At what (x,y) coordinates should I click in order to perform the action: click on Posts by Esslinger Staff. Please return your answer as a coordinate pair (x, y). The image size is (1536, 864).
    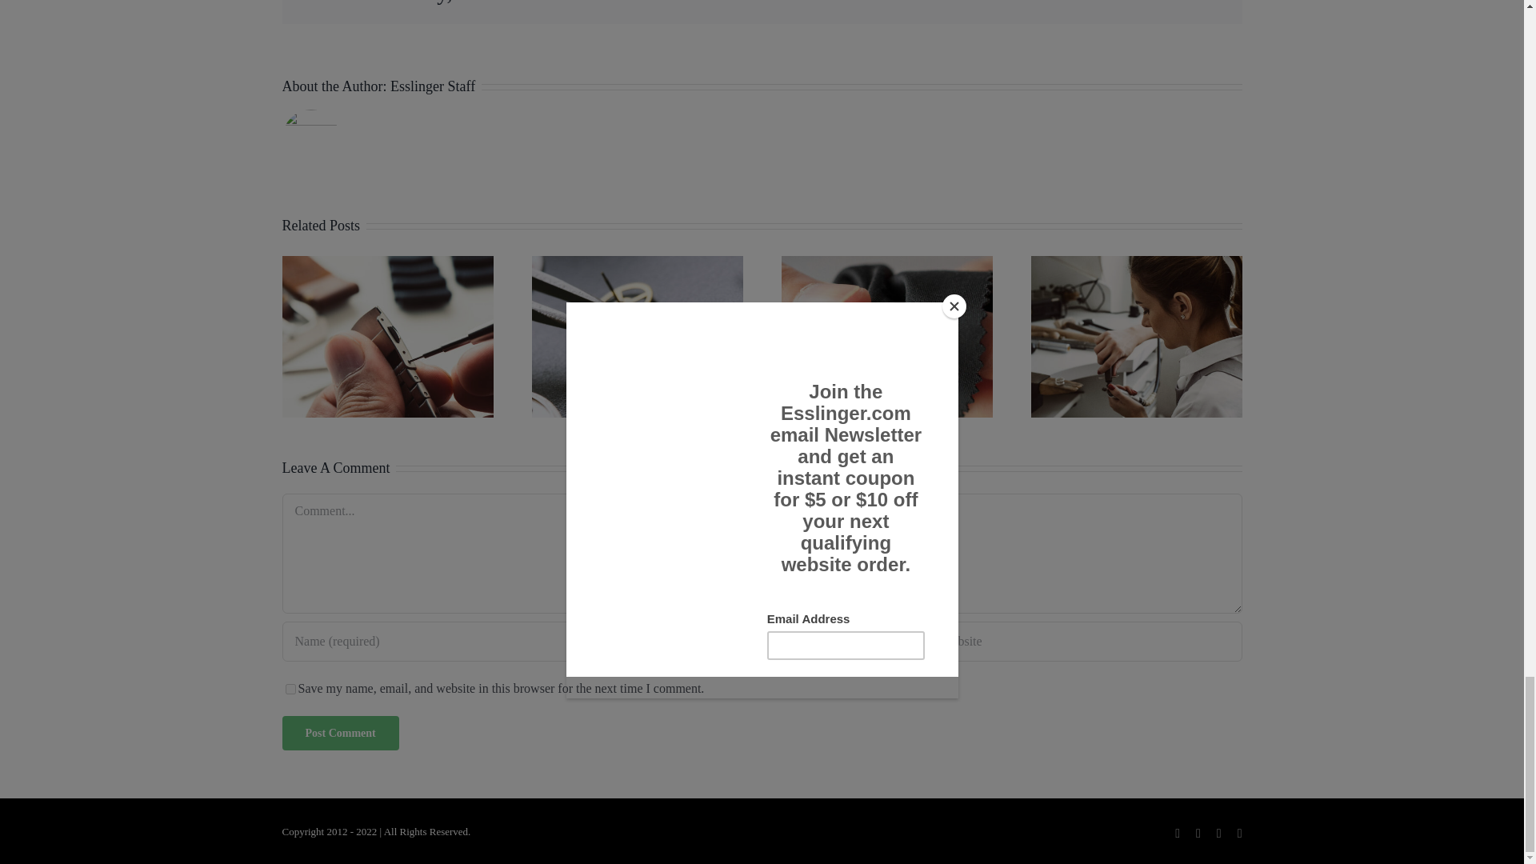
    Looking at the image, I should click on (432, 86).